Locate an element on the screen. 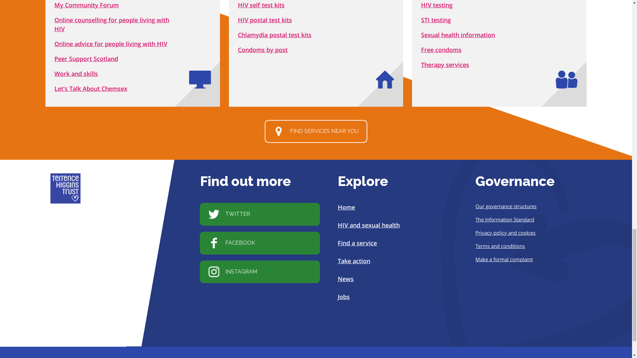  Sexual health information is located at coordinates (458, 34).